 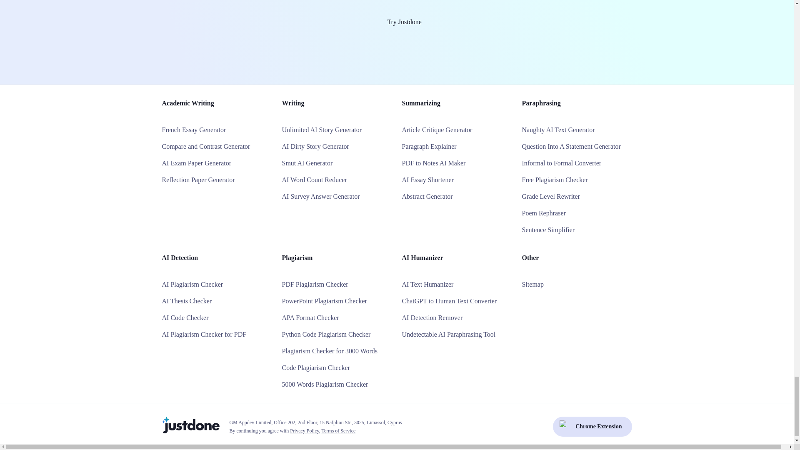 I want to click on Free Plagiarism Checker, so click(x=554, y=180).